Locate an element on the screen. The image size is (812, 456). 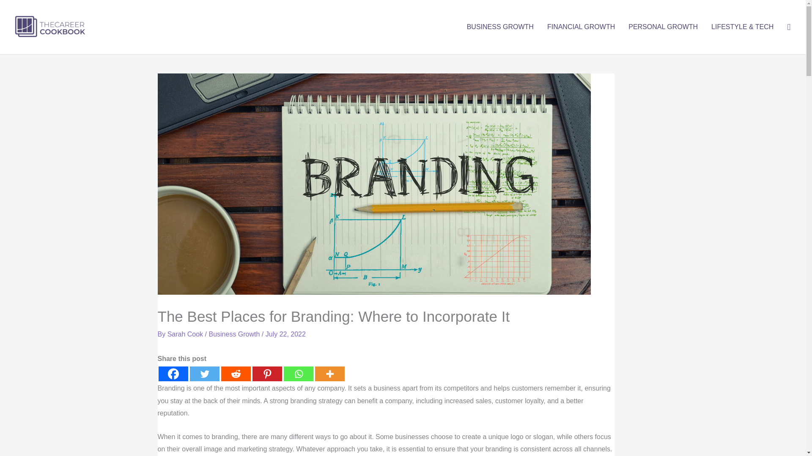
Twitter is located at coordinates (204, 374).